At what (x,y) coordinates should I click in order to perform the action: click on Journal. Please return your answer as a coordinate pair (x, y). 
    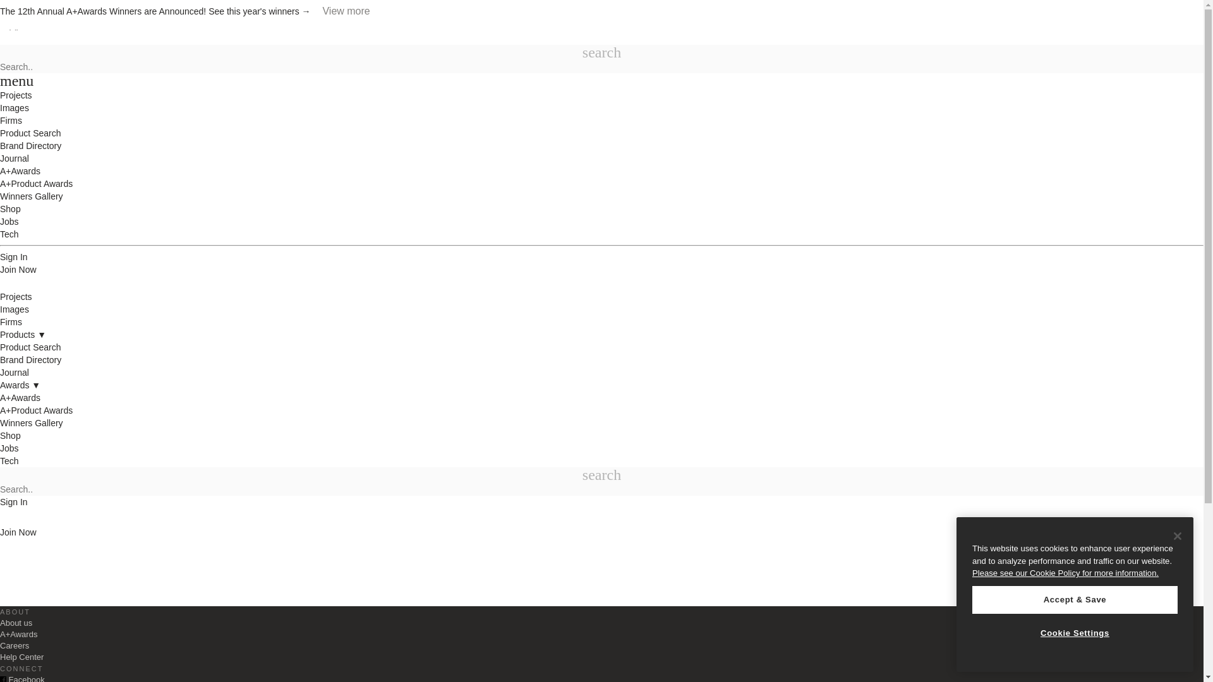
    Looking at the image, I should click on (15, 373).